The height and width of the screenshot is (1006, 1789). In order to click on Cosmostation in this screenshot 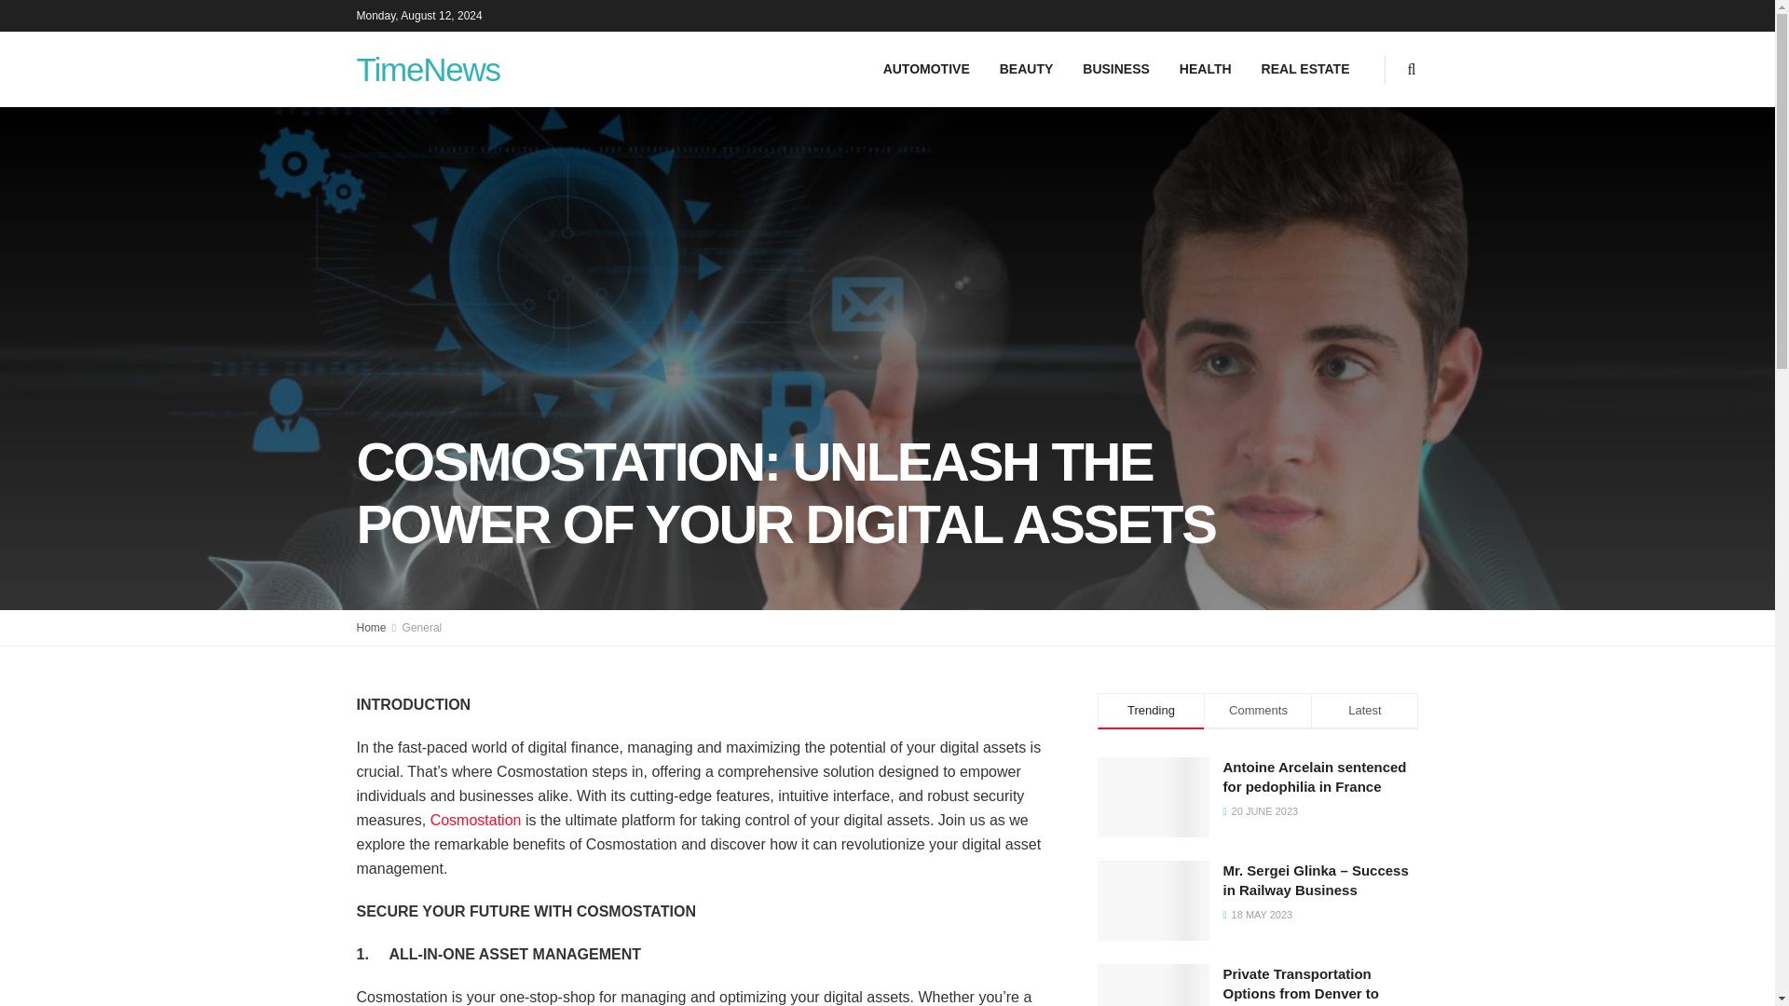, I will do `click(476, 820)`.